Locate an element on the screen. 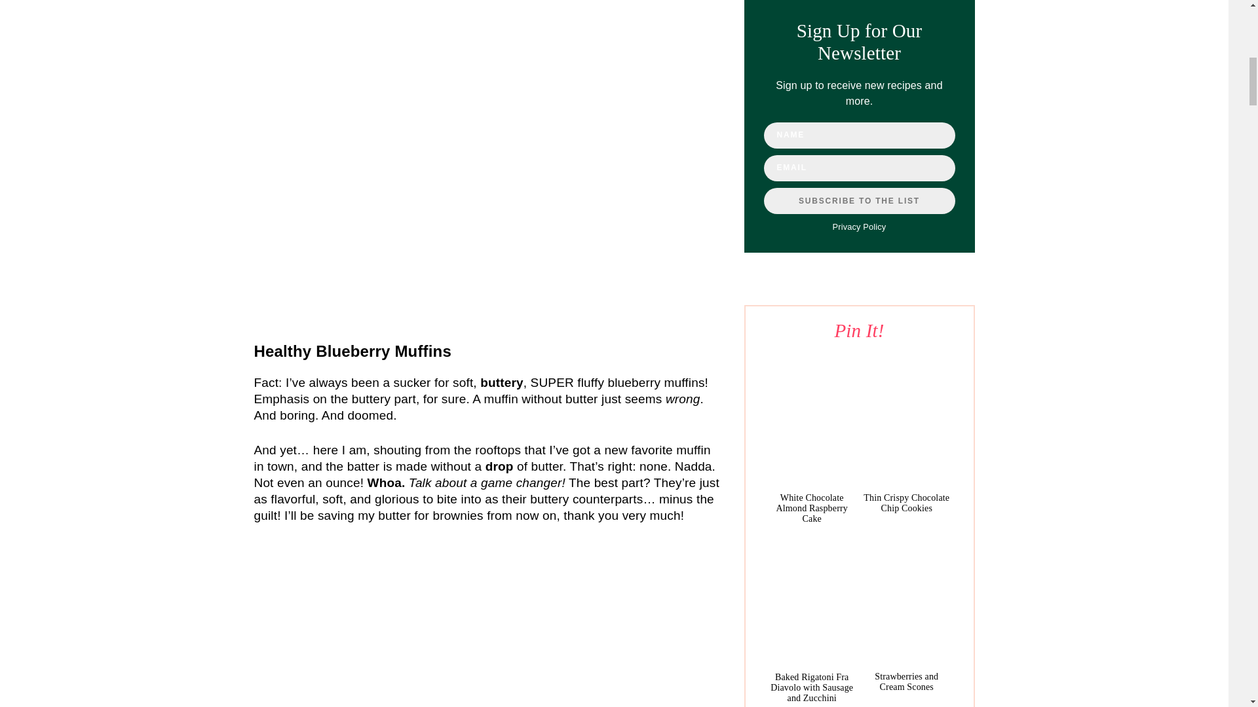 This screenshot has width=1258, height=707. Baked Rigatoni Fra Diavolo with Sausage and Zucchini is located at coordinates (811, 687).